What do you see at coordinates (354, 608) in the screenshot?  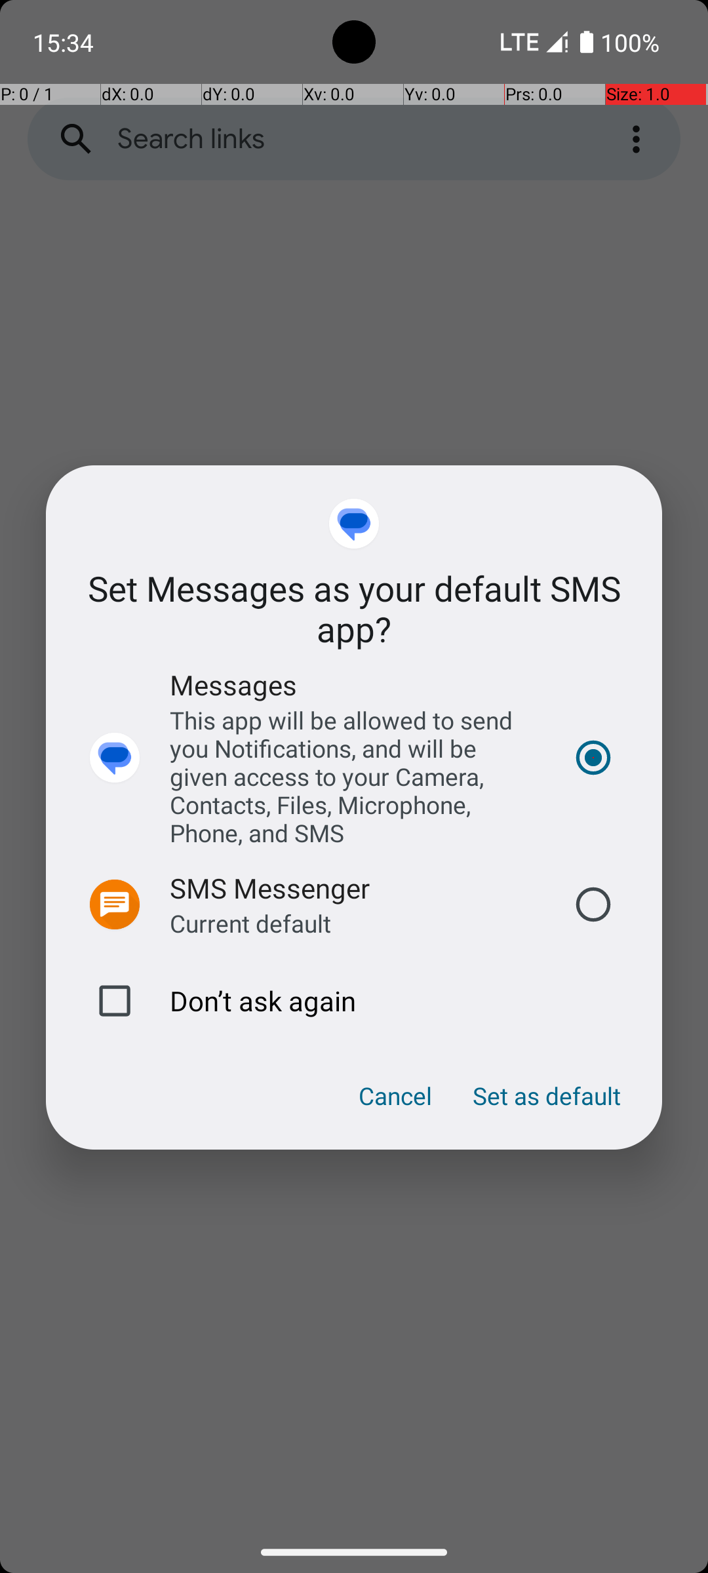 I see `Set Messages as your default SMS app?` at bounding box center [354, 608].